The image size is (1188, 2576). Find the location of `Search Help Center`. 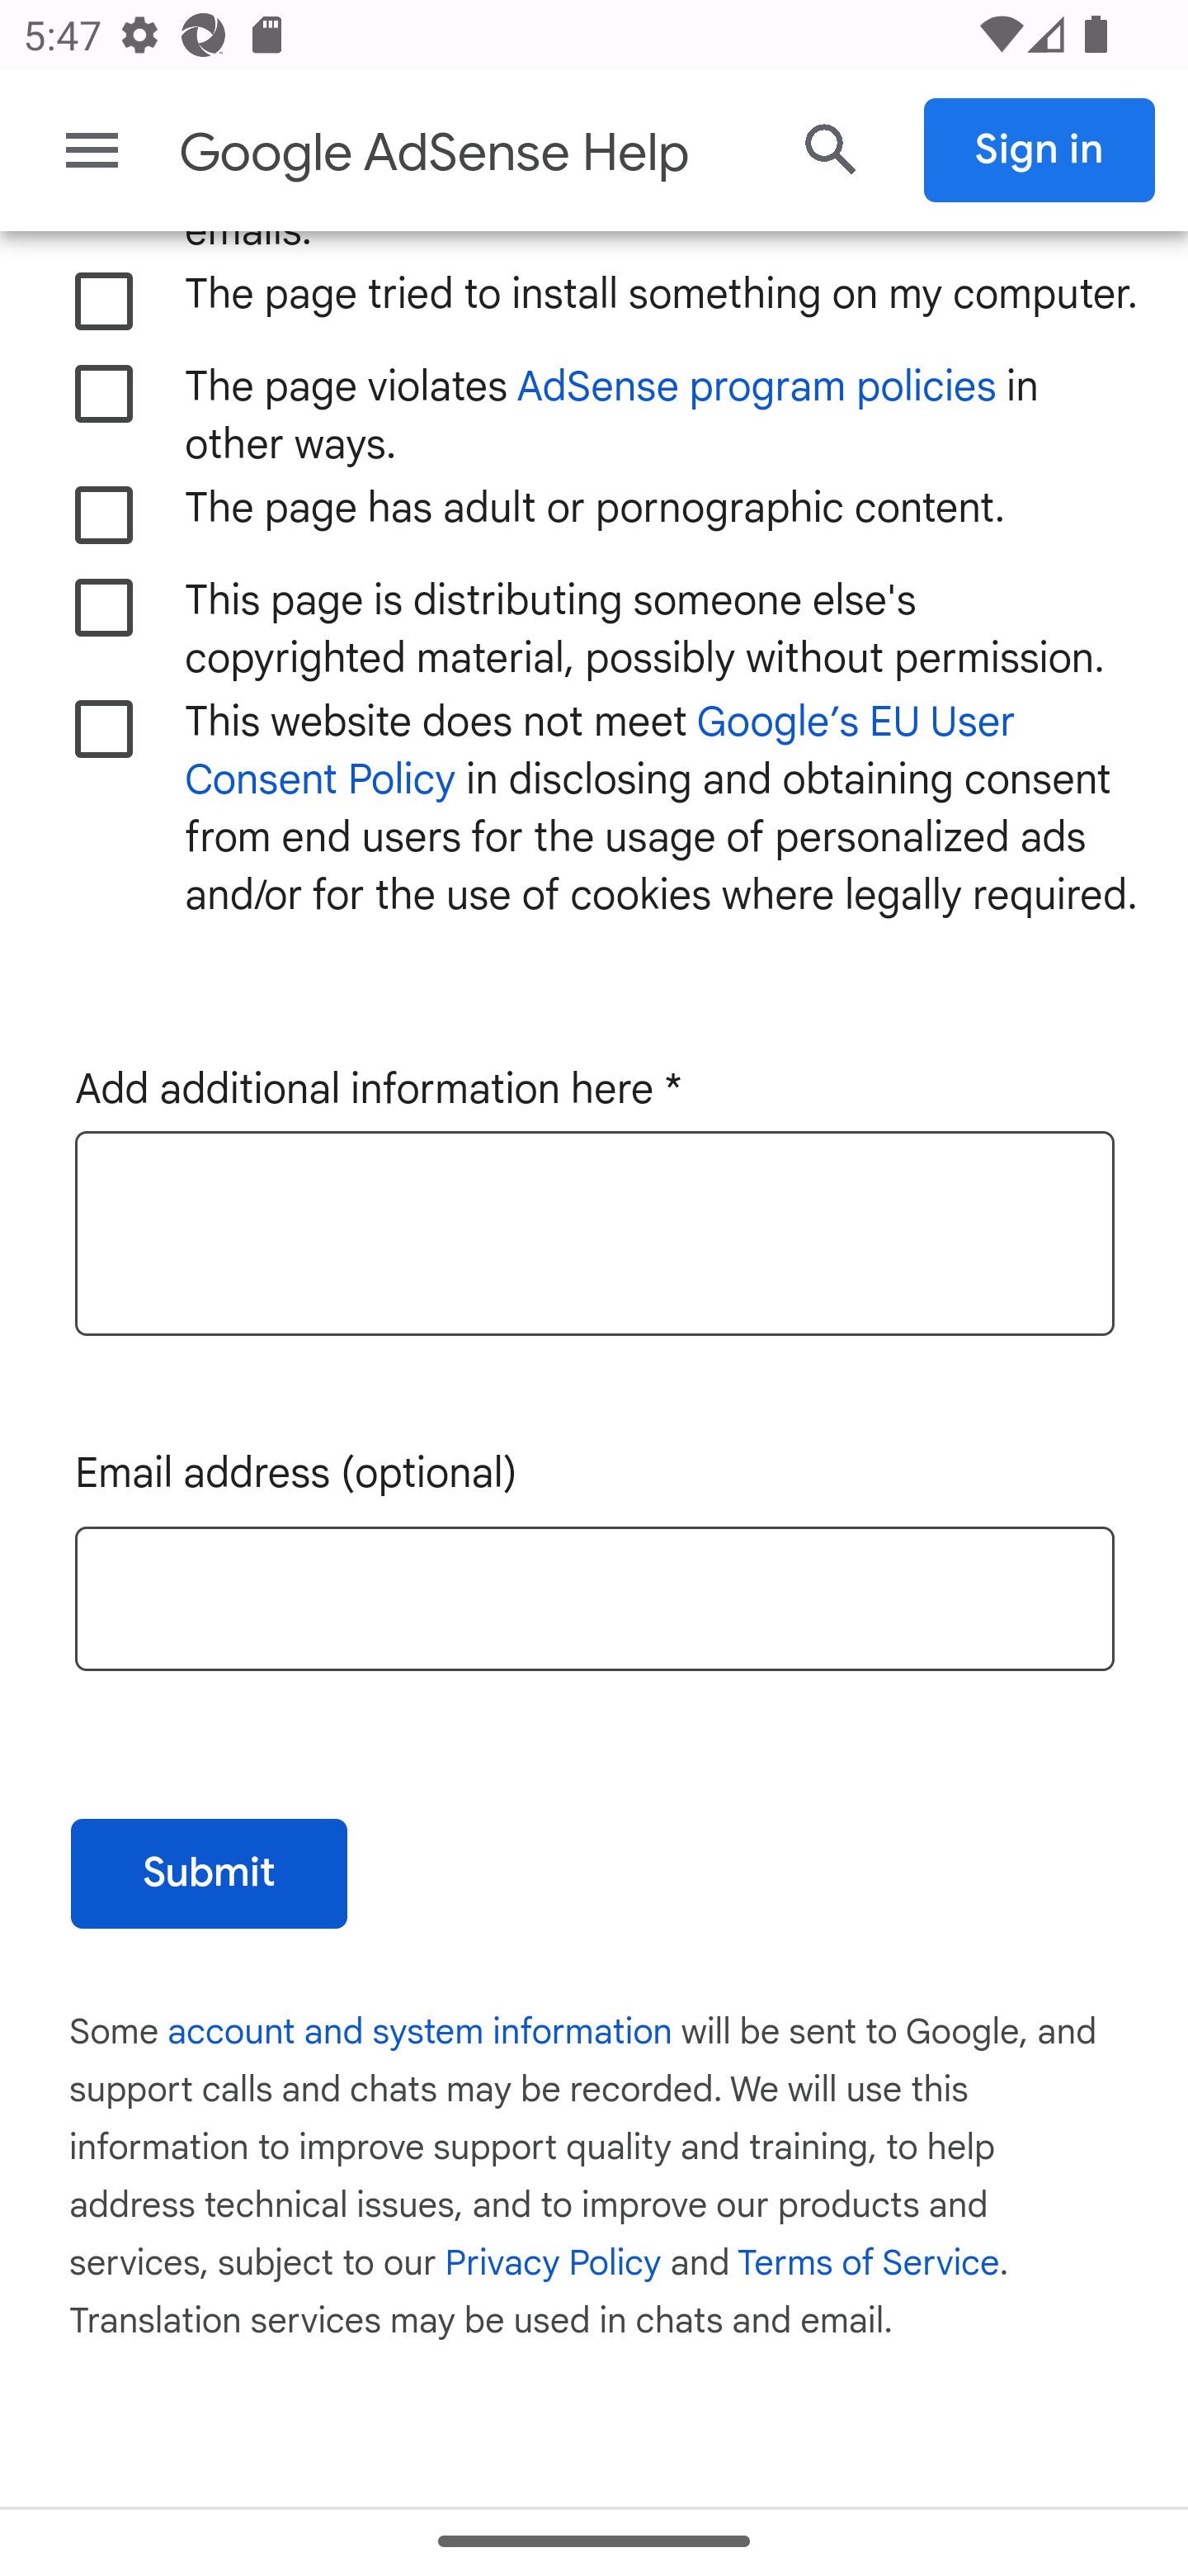

Search Help Center is located at coordinates (832, 150).